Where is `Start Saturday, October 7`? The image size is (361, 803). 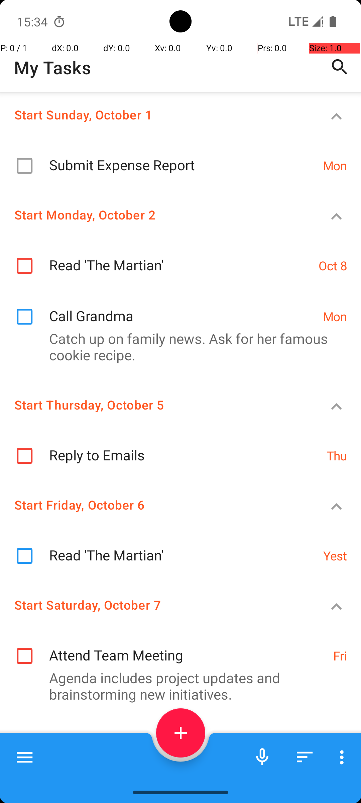 Start Saturday, October 7 is located at coordinates (156, 605).